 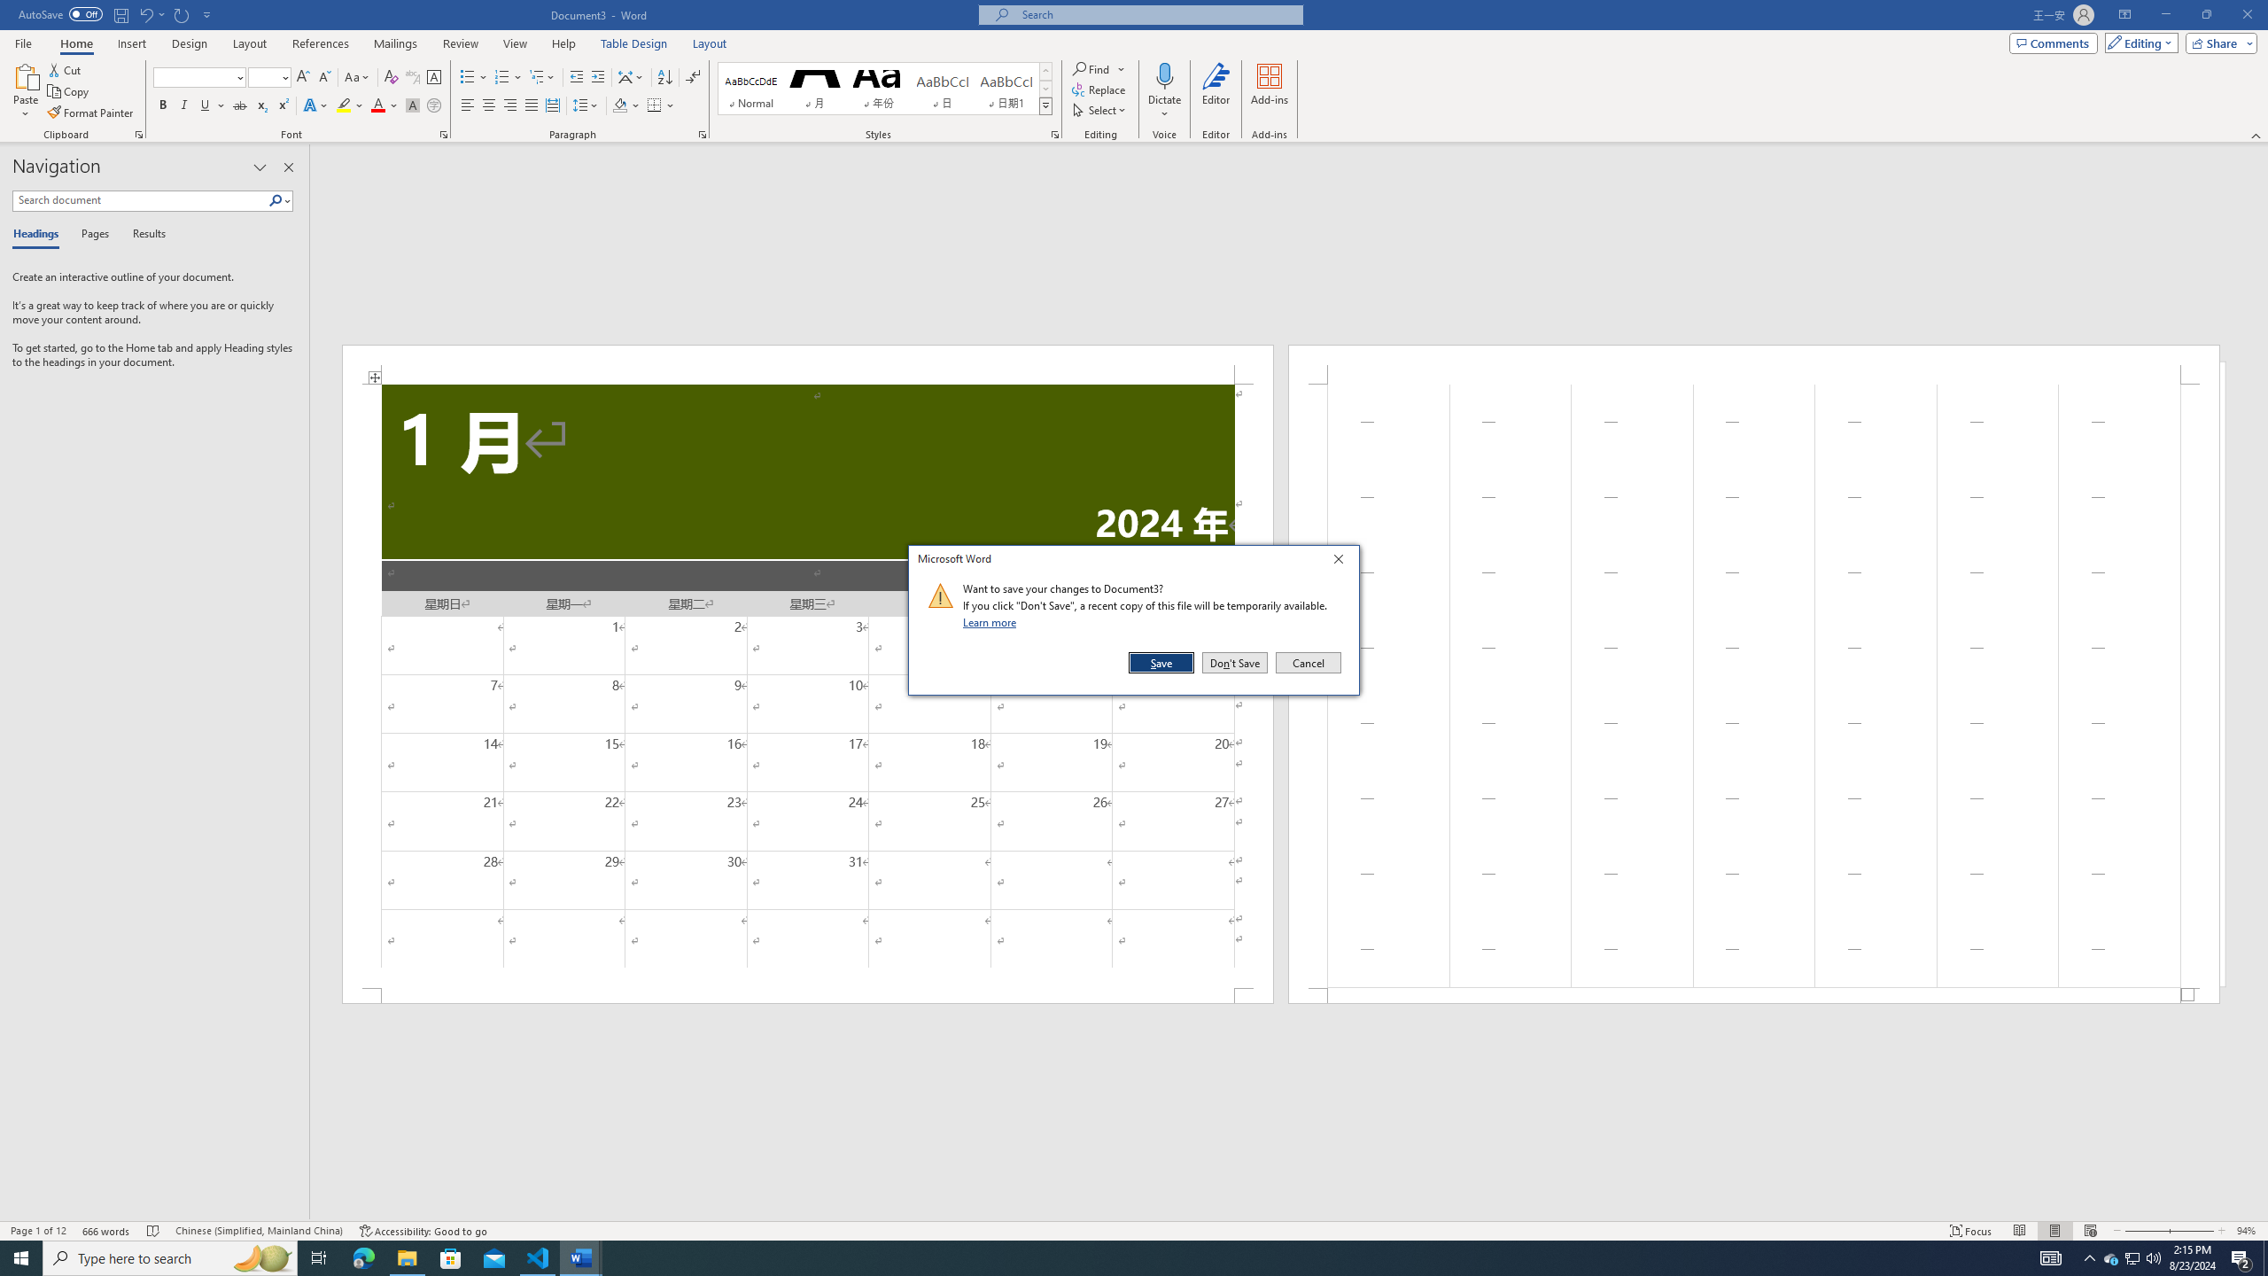 I want to click on Paragraph..., so click(x=2256, y=135).